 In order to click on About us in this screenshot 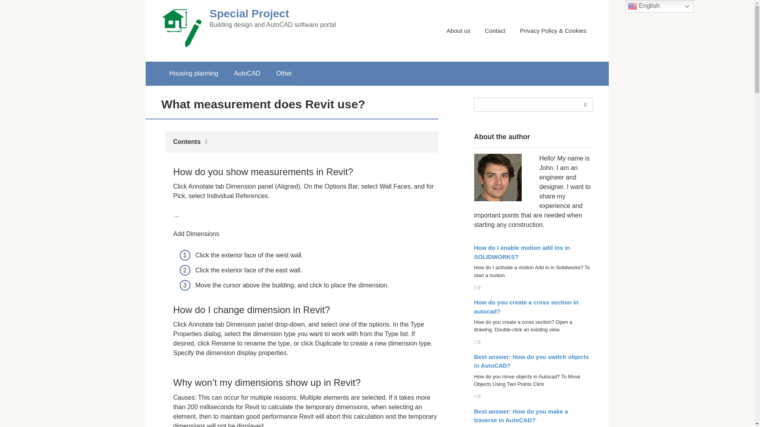, I will do `click(458, 31)`.